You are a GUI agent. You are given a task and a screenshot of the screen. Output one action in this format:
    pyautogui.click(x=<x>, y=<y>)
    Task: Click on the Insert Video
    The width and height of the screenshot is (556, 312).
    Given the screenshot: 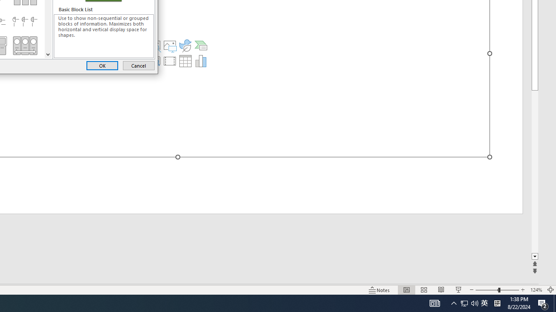 What is the action you would take?
    pyautogui.click(x=170, y=61)
    